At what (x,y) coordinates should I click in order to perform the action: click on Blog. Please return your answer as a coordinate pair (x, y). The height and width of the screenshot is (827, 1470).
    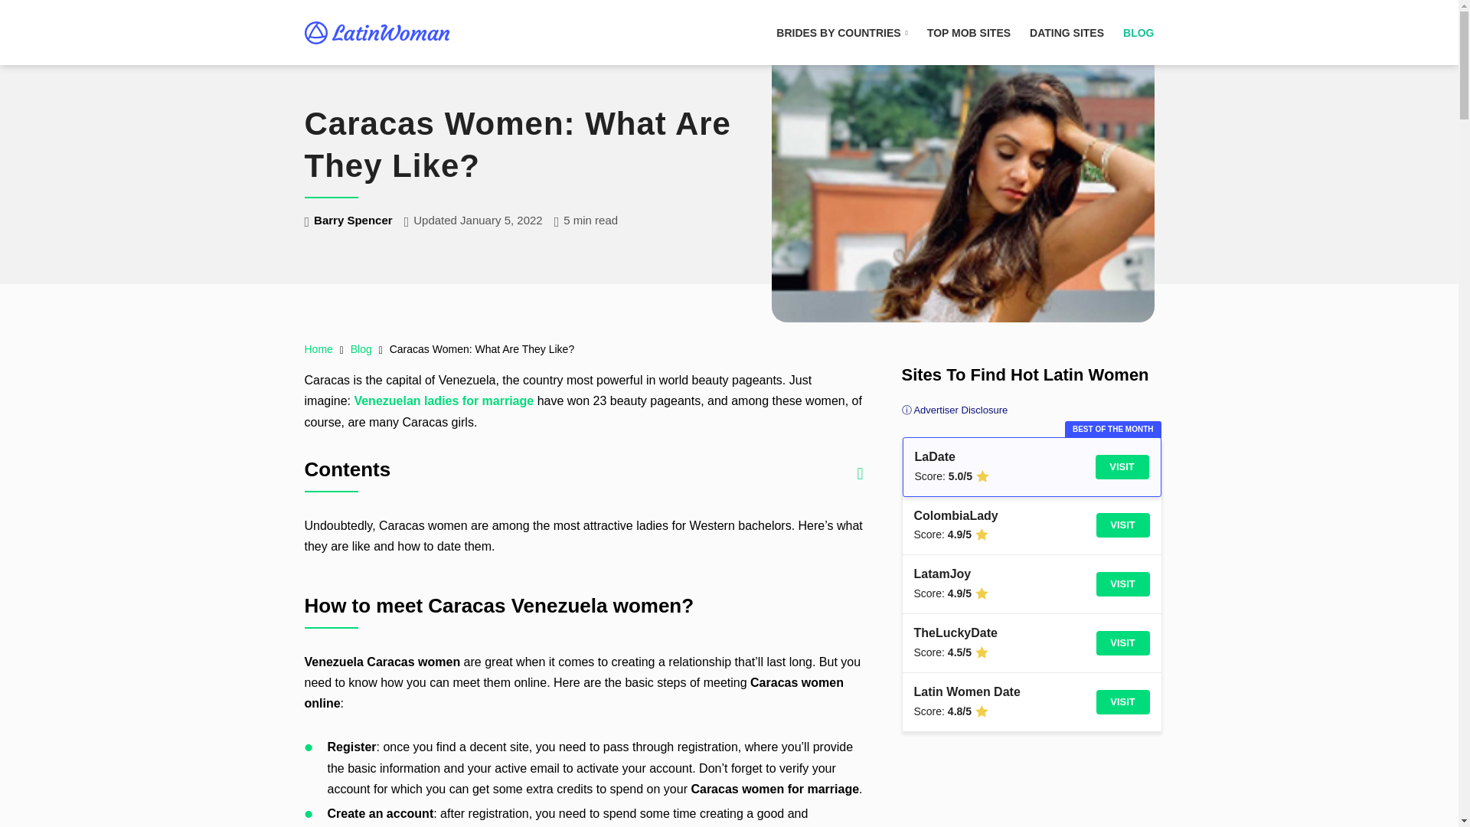
    Looking at the image, I should click on (361, 349).